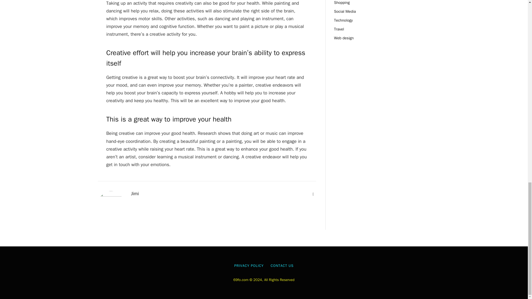 The image size is (532, 299). Describe the element at coordinates (135, 194) in the screenshot. I see `Posts by Jimi` at that location.